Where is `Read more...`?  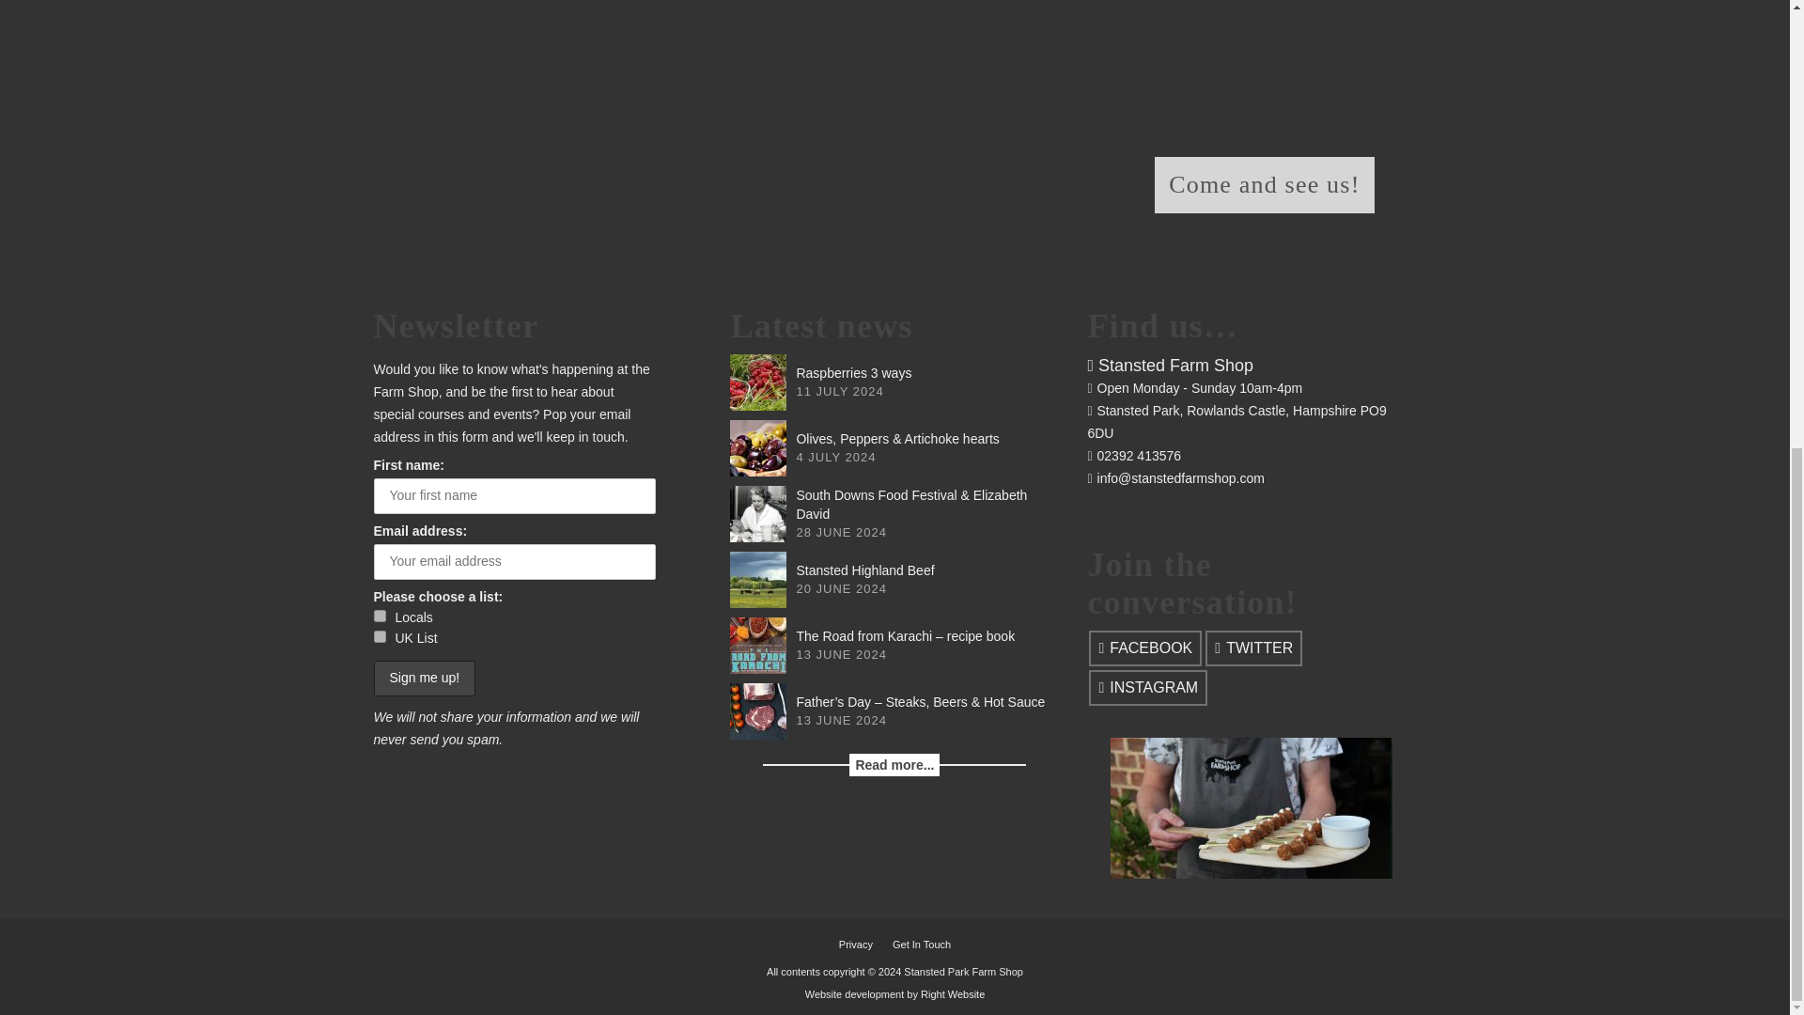 Read more... is located at coordinates (894, 765).